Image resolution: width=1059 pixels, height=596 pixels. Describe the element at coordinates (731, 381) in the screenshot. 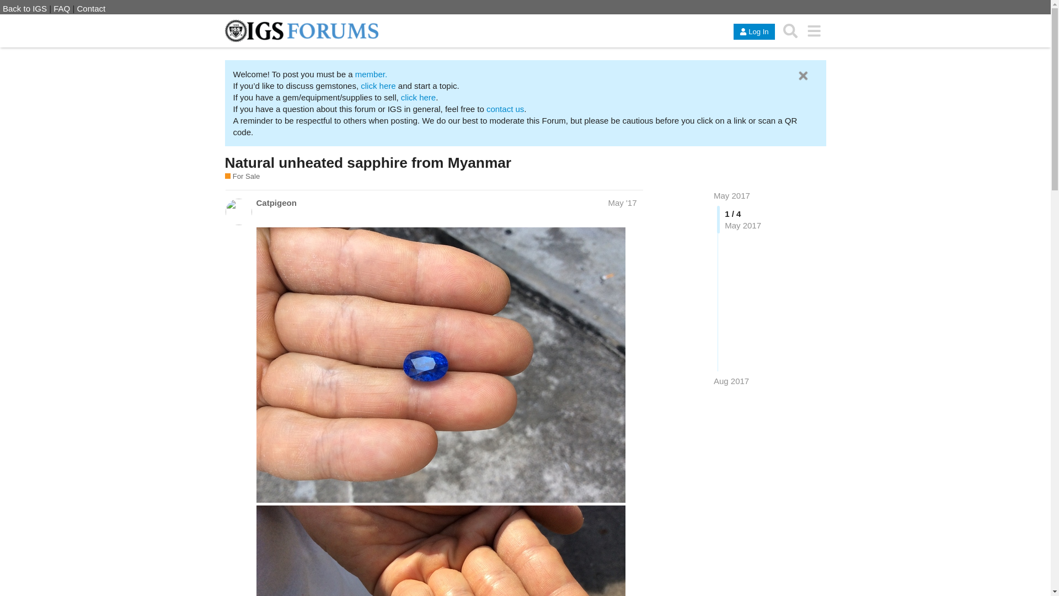

I see `Aug 13, 2017 7:18 pm` at that location.